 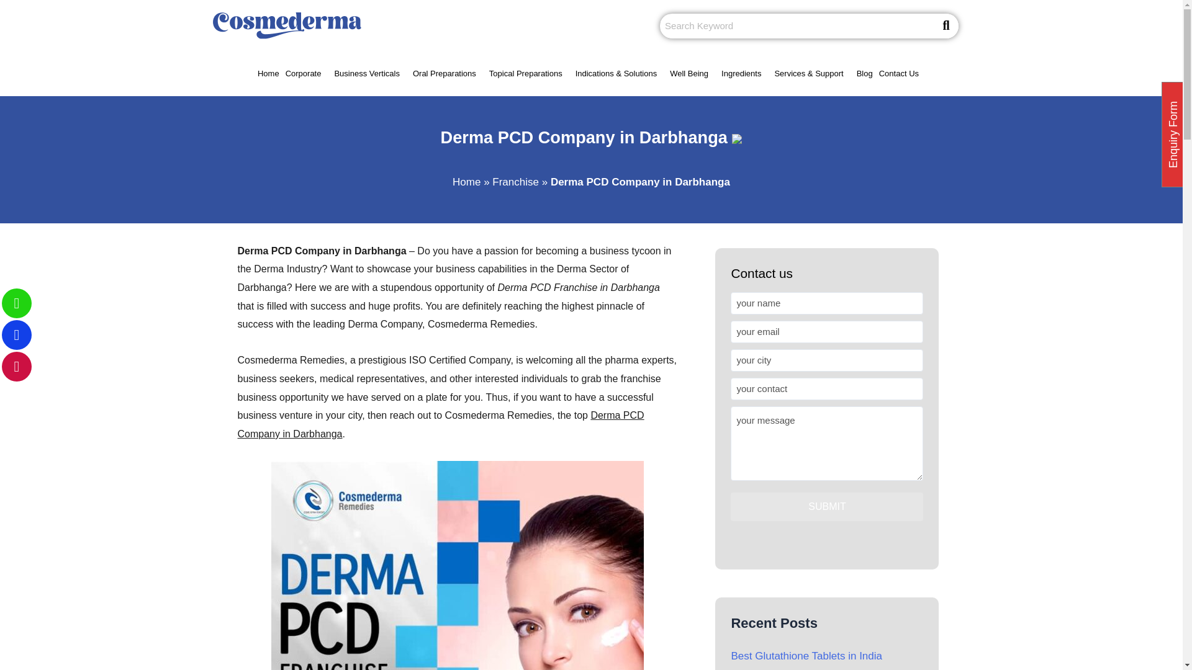 What do you see at coordinates (797, 25) in the screenshot?
I see `Search` at bounding box center [797, 25].